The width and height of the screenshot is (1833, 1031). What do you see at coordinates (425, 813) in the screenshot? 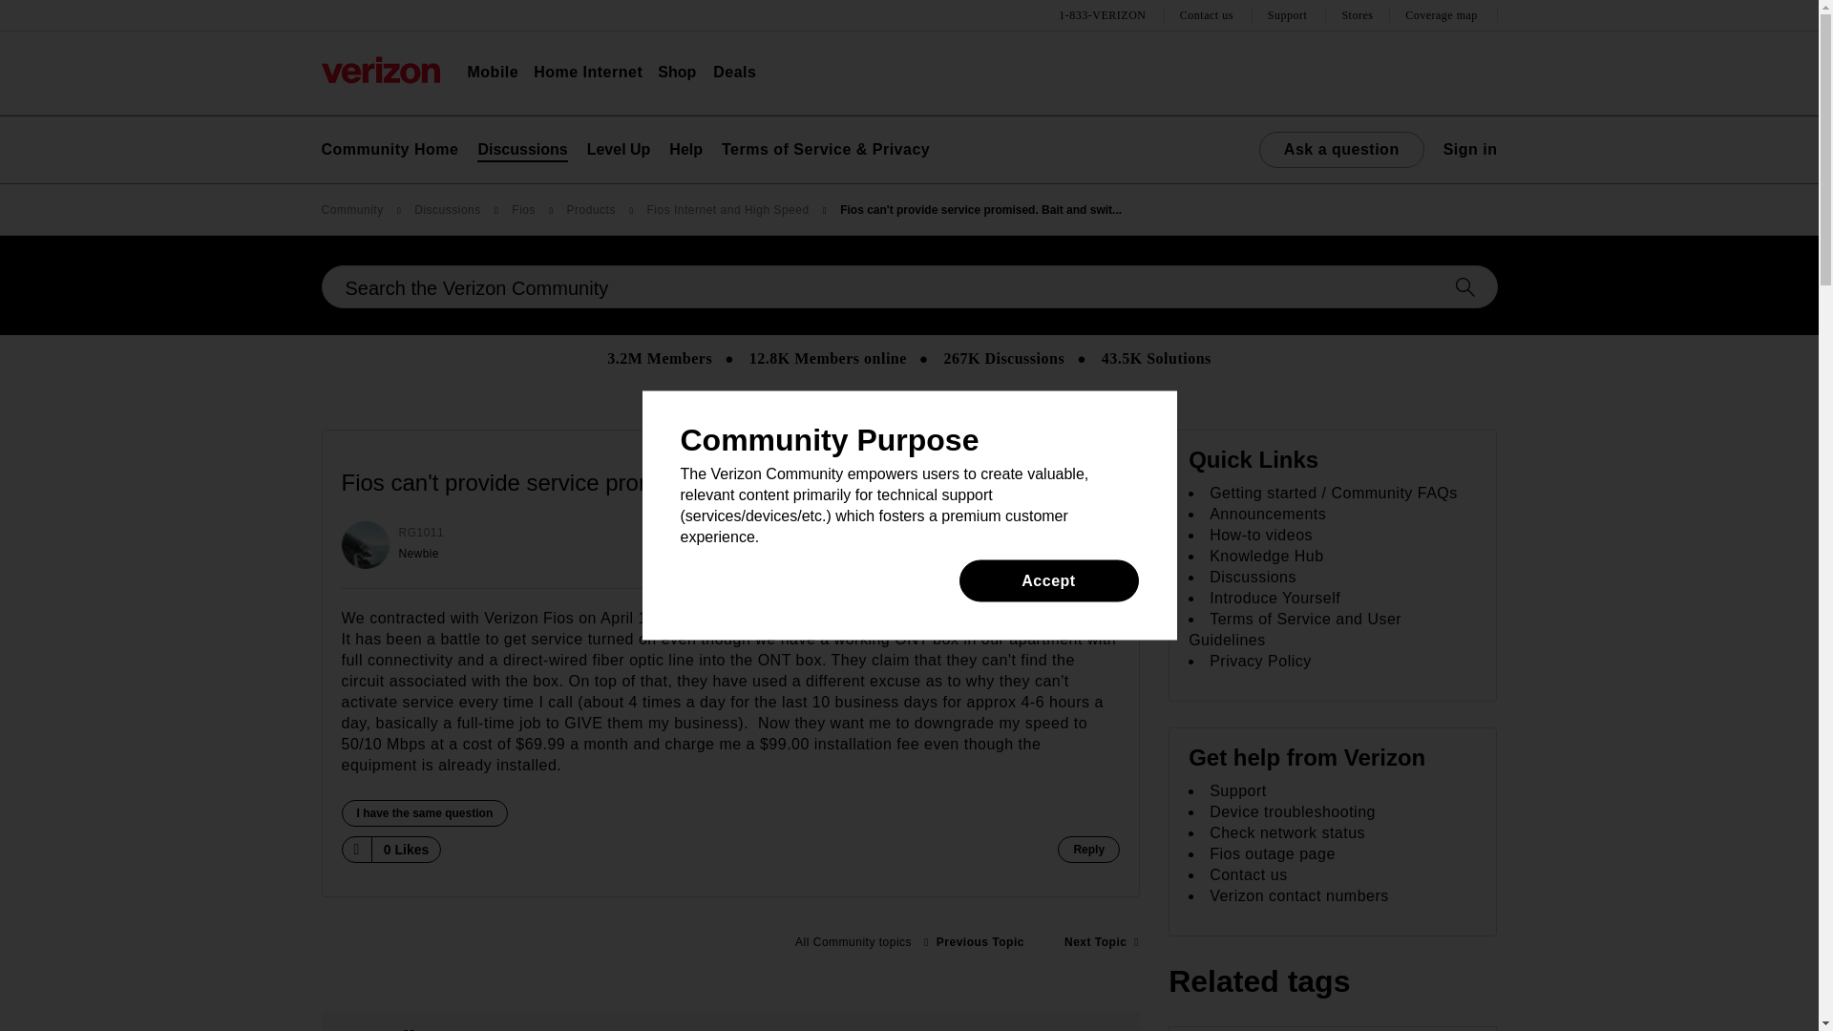
I see `Click here if you had a similar experience` at bounding box center [425, 813].